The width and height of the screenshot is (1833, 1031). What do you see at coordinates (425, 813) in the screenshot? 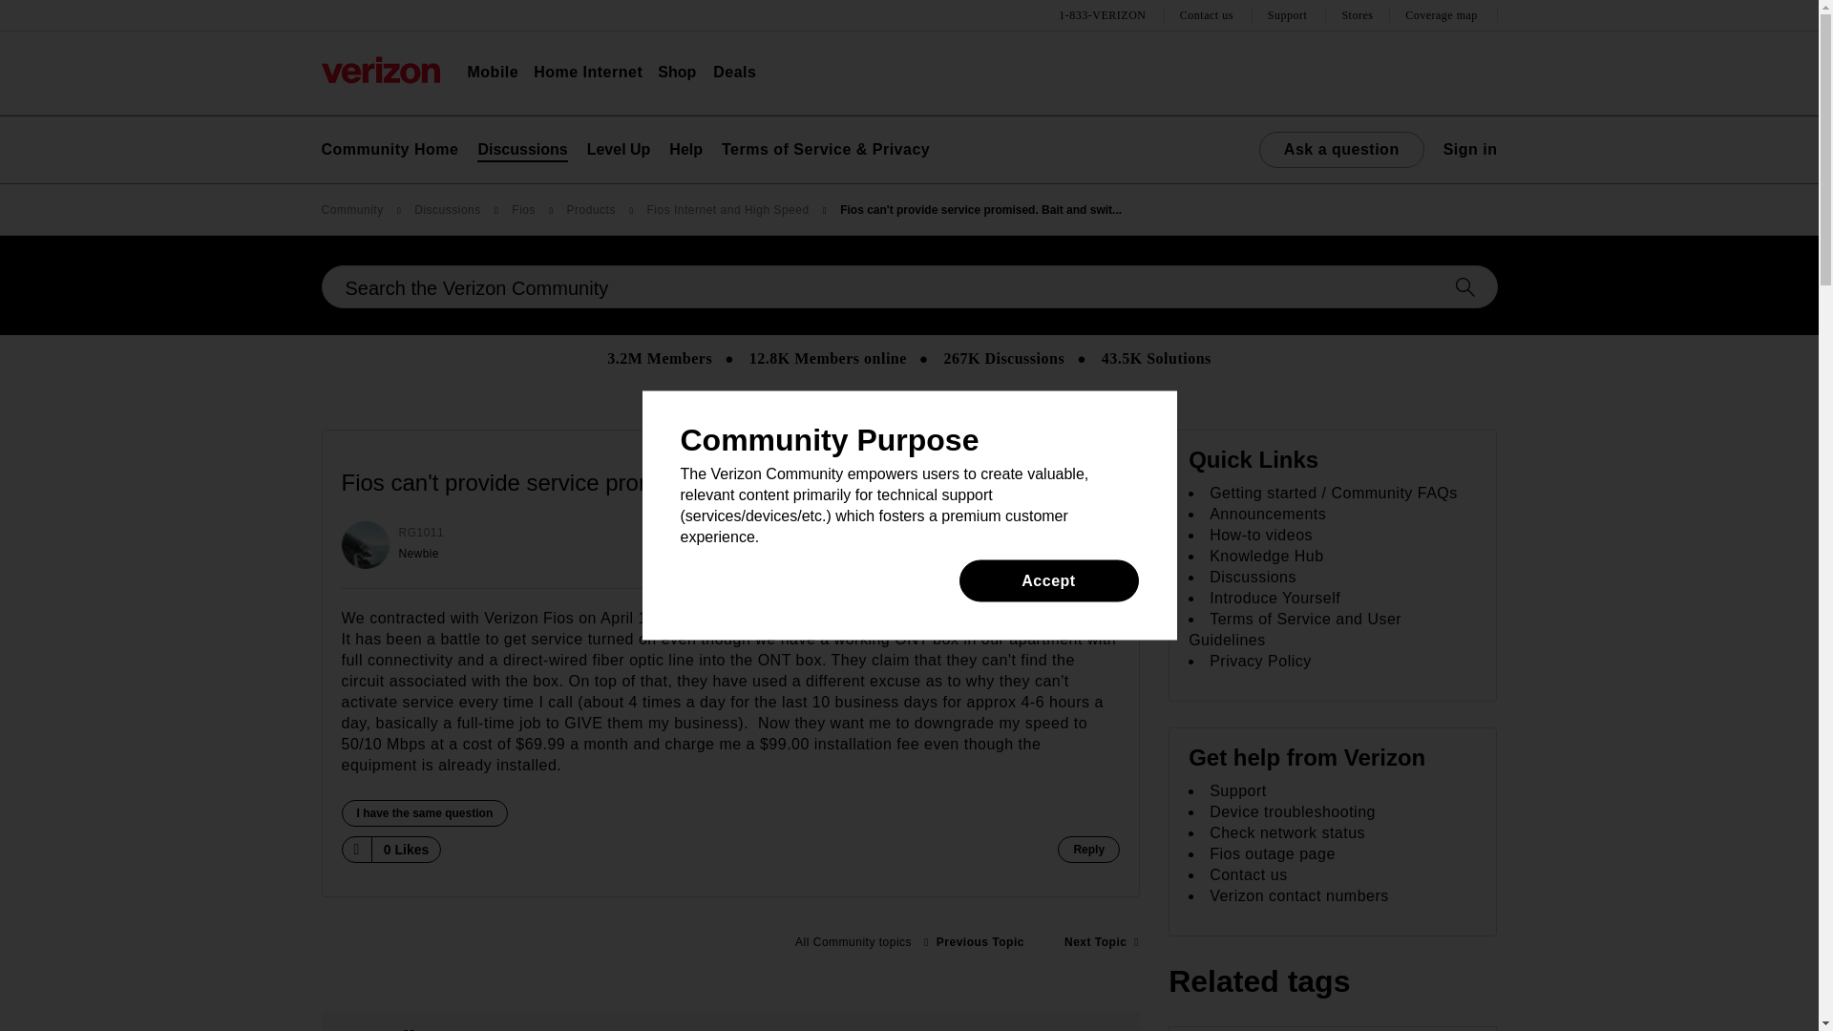
I see `Click here if you had a similar experience` at bounding box center [425, 813].